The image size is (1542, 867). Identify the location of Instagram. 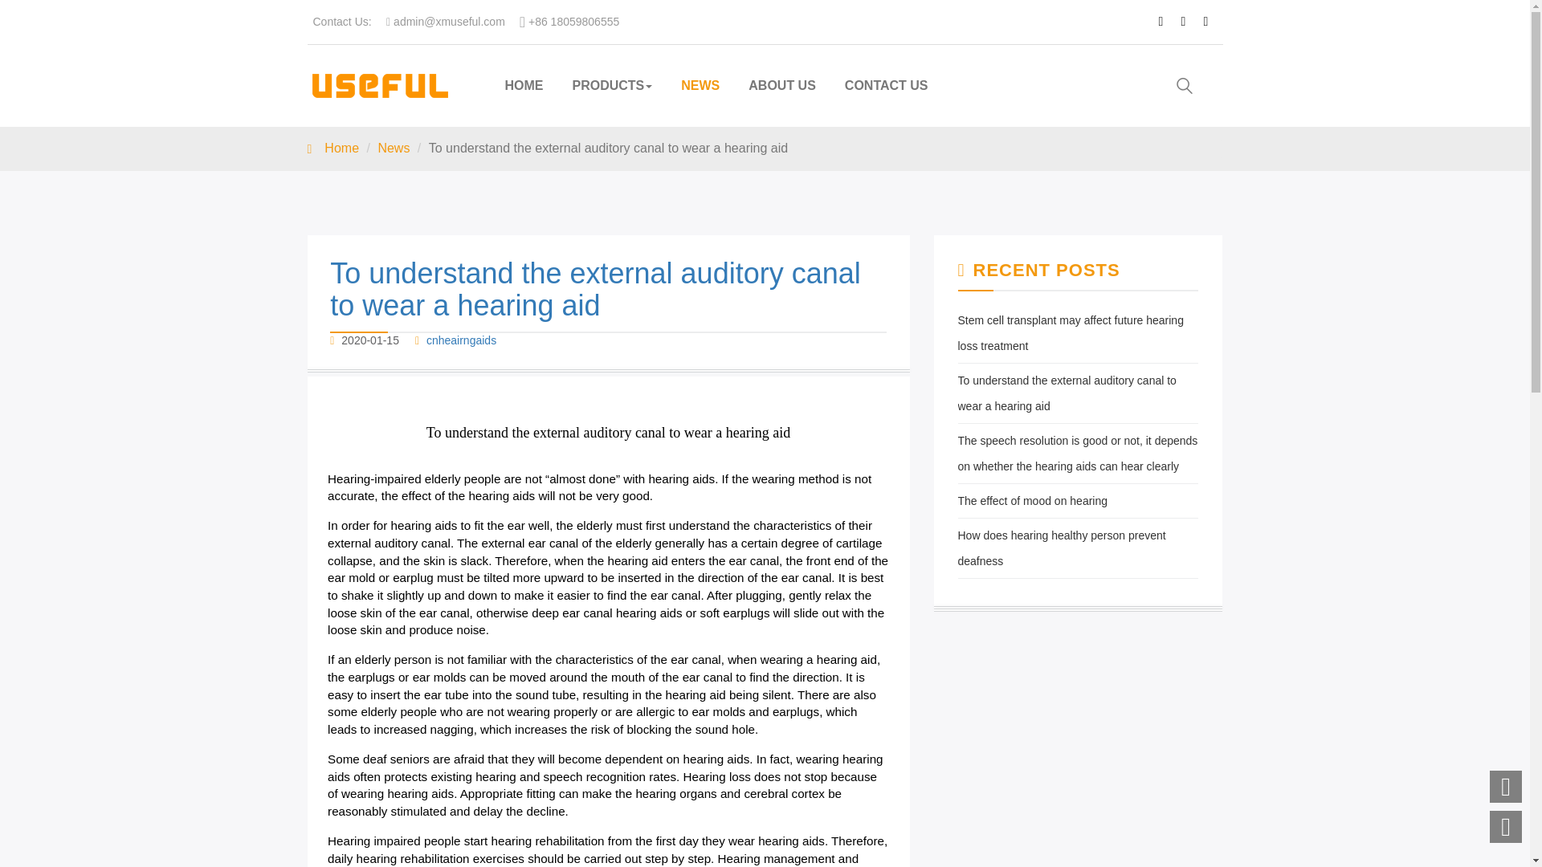
(1211, 21).